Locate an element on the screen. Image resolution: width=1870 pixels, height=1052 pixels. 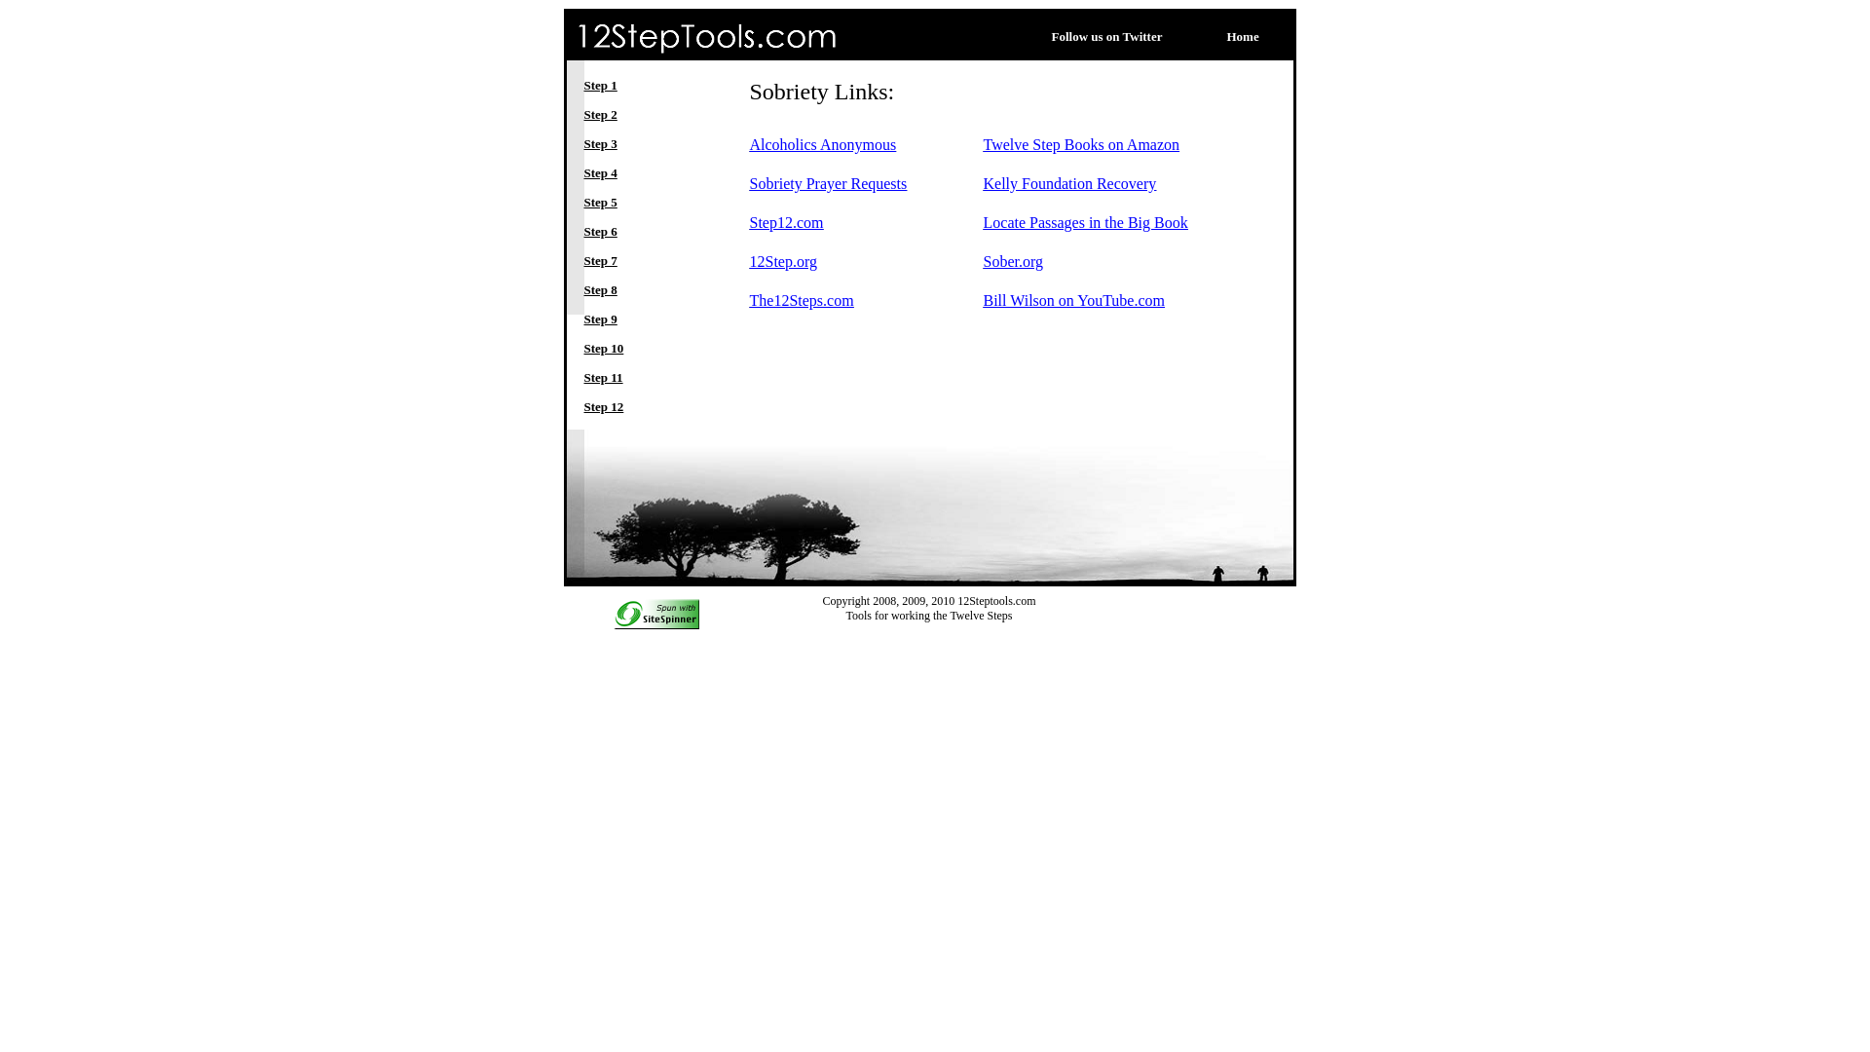
Step12.com is located at coordinates (787, 222).